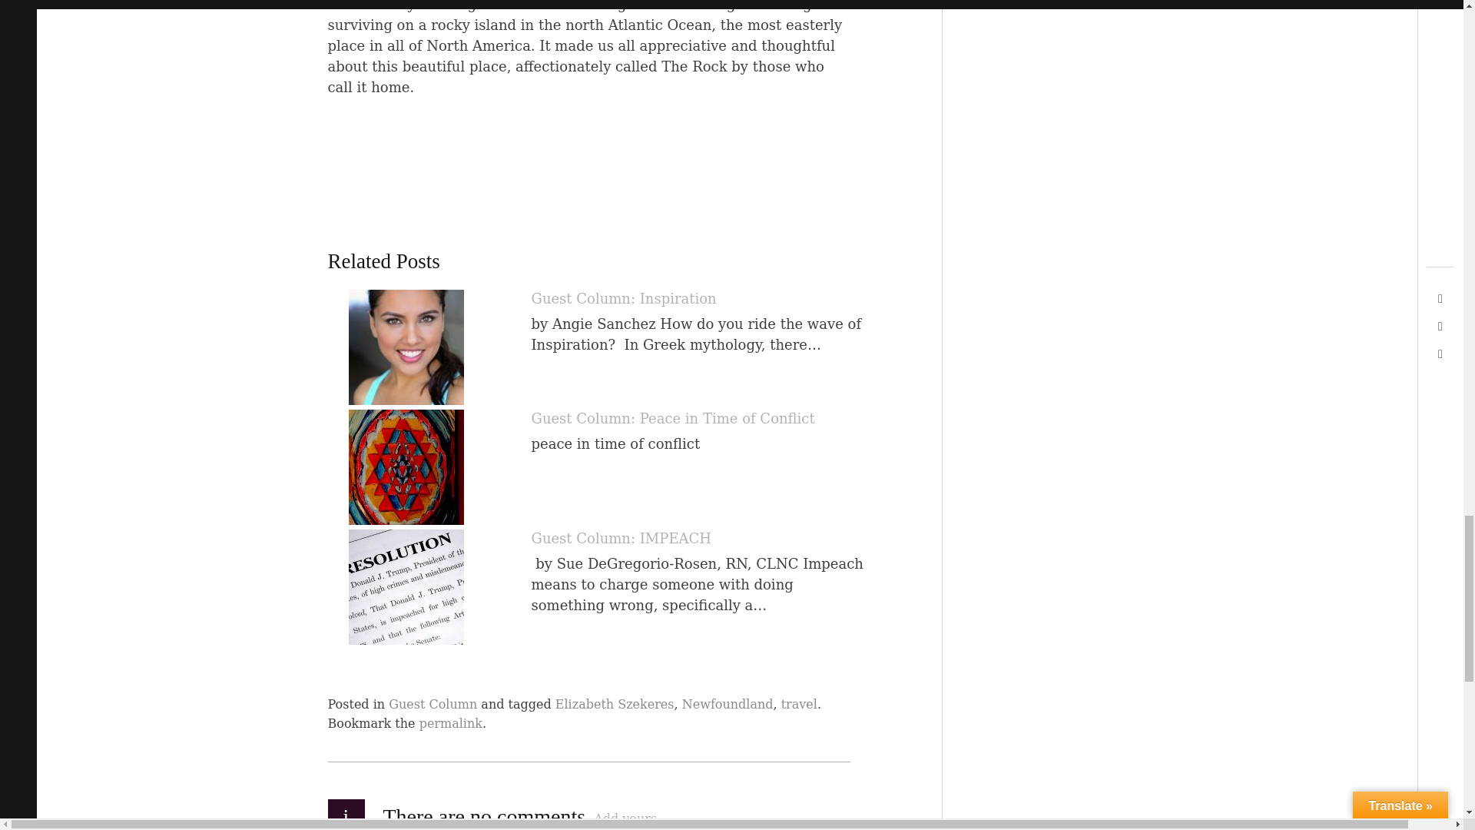 This screenshot has width=1475, height=830. I want to click on Newfoundland, so click(727, 704).